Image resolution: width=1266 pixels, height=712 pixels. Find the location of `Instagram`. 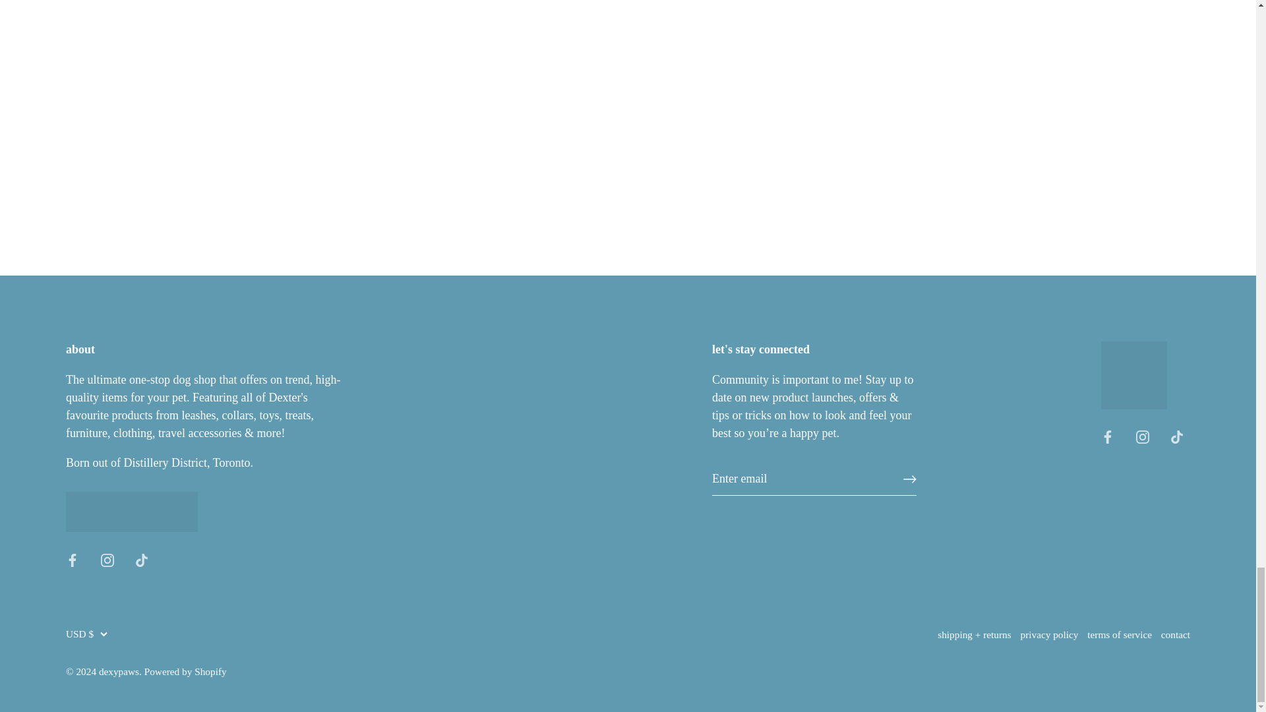

Instagram is located at coordinates (107, 560).